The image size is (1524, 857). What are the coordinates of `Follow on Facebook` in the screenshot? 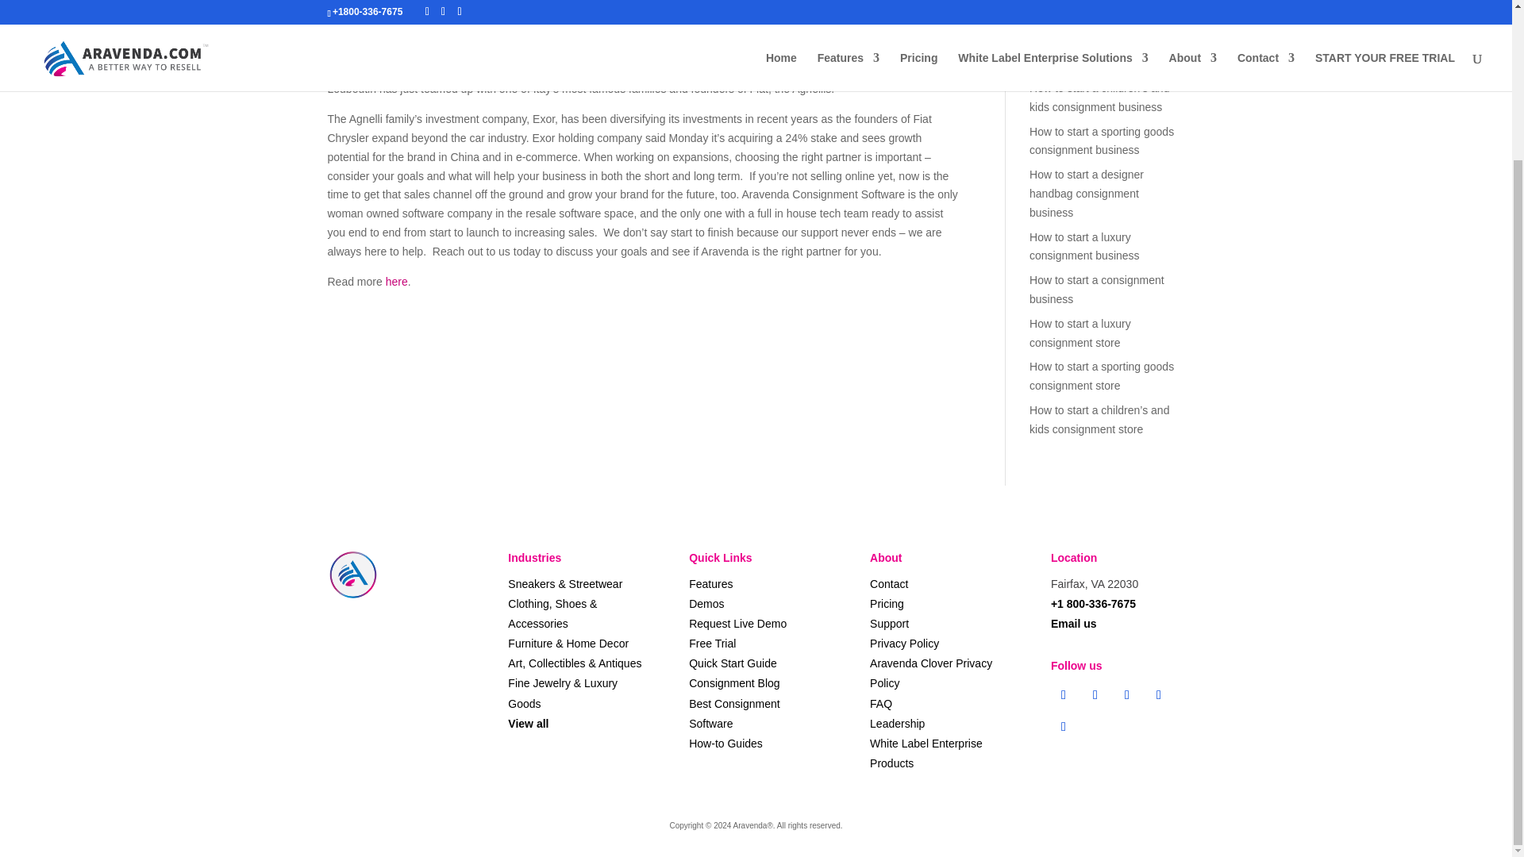 It's located at (1064, 695).